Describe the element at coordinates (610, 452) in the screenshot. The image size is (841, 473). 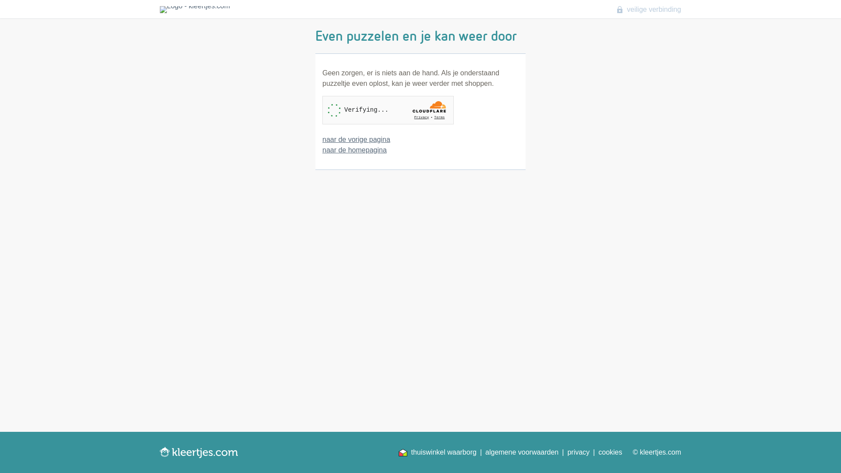
I see `cookies` at that location.